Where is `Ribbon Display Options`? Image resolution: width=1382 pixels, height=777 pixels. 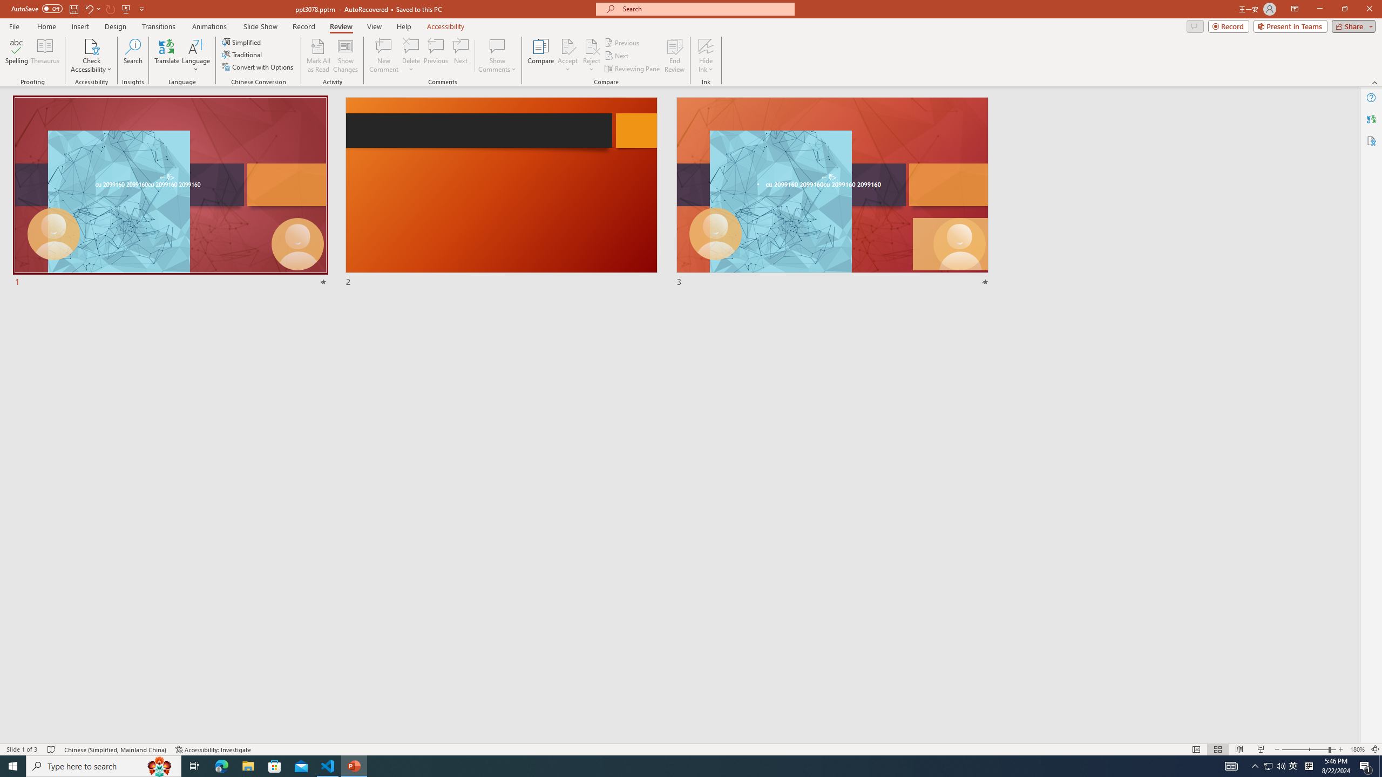 Ribbon Display Options is located at coordinates (1295, 9).